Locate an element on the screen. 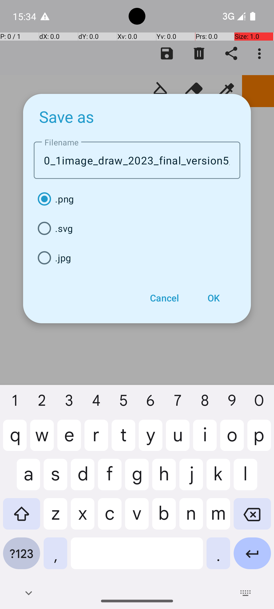 This screenshot has width=274, height=609. .png is located at coordinates (137, 199).